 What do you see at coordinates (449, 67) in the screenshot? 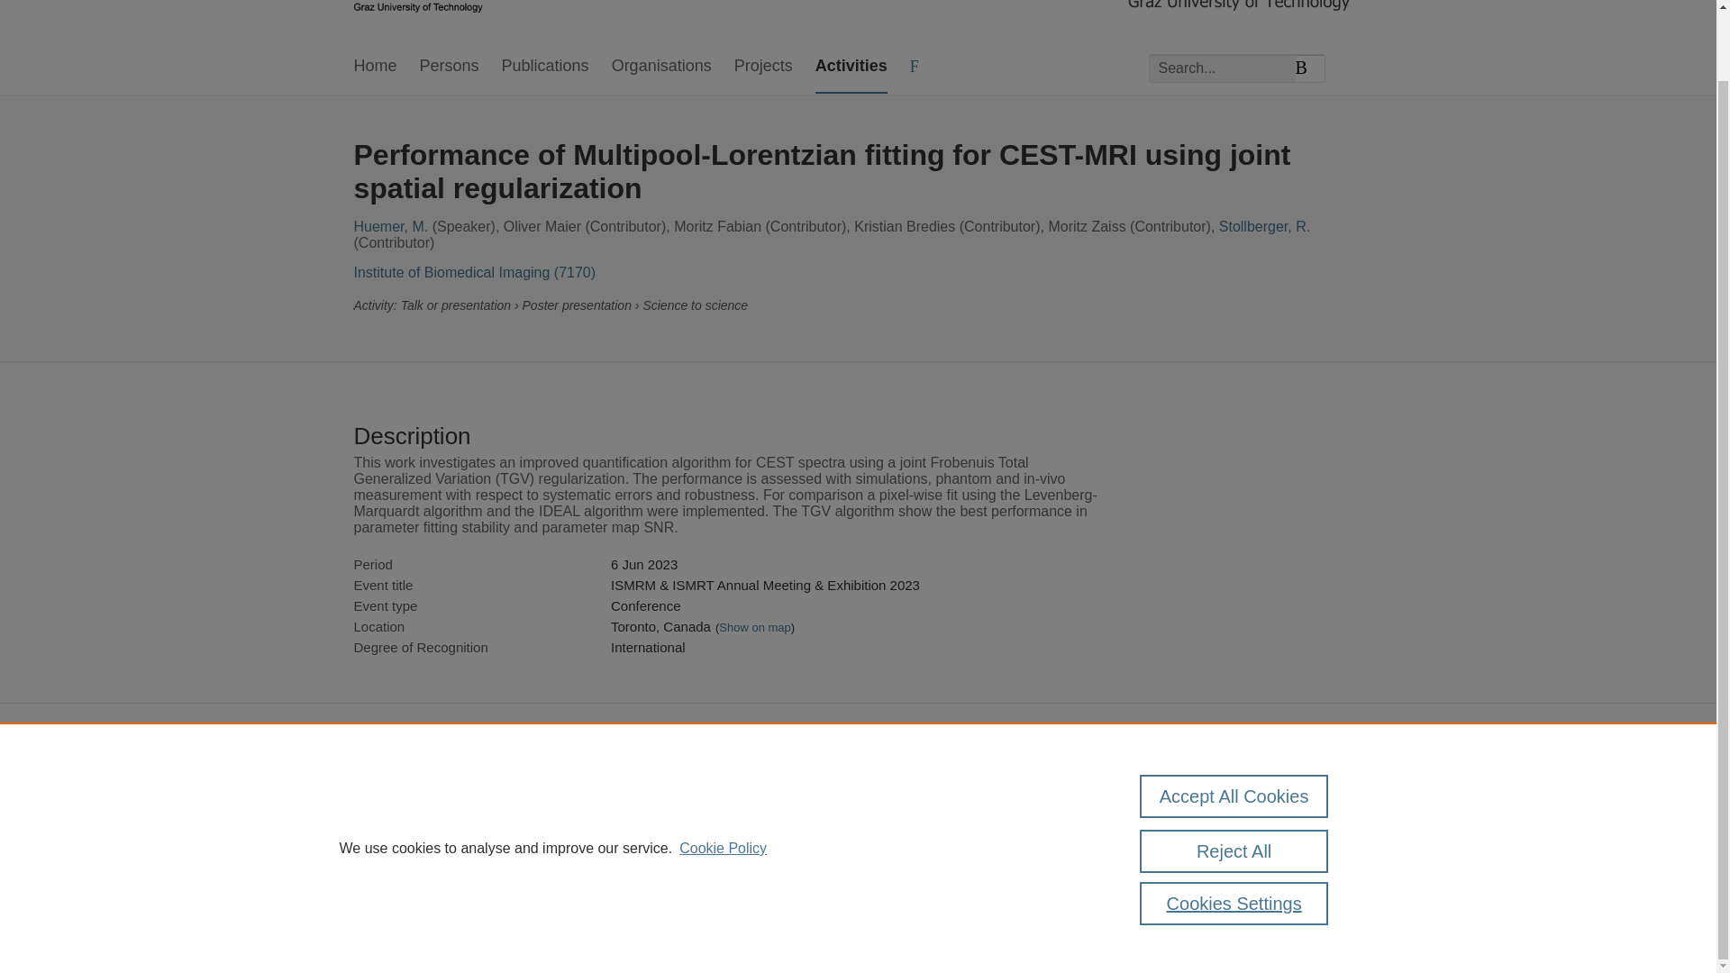
I see `Persons` at bounding box center [449, 67].